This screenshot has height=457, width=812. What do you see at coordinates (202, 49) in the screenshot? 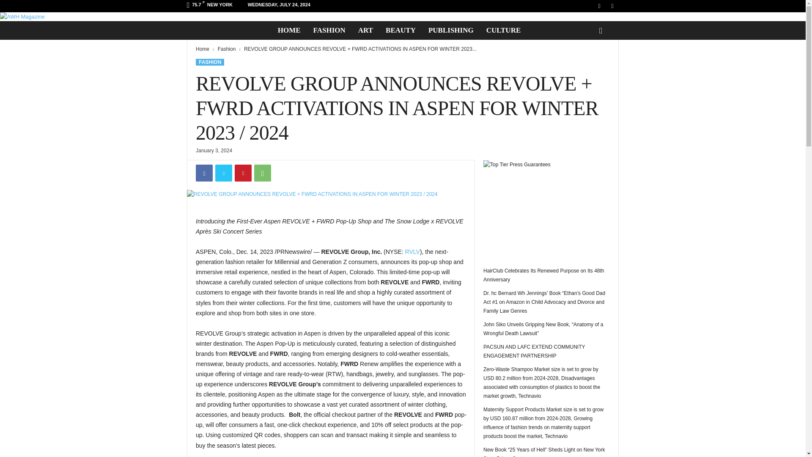
I see `Home` at bounding box center [202, 49].